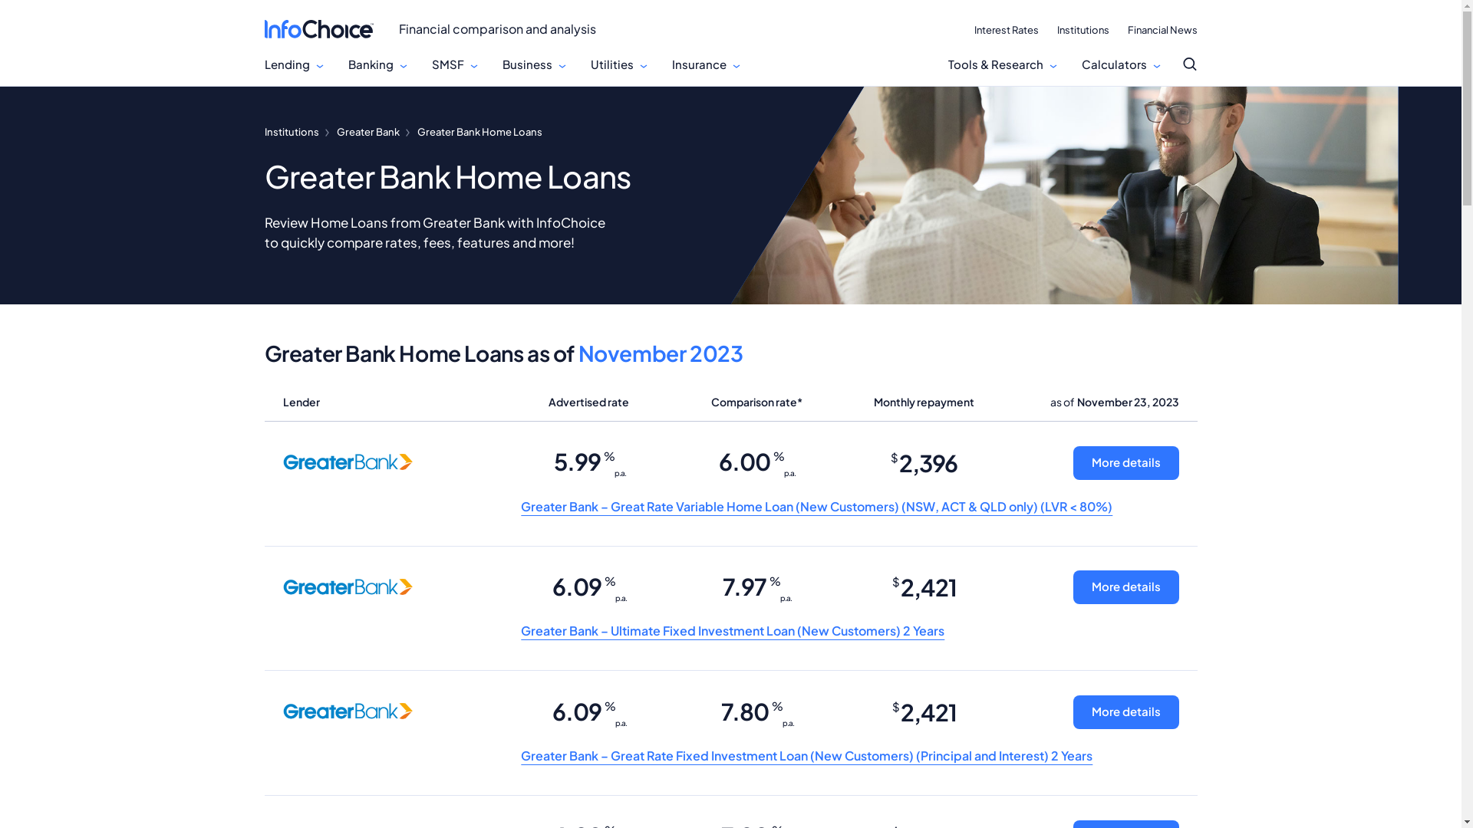  What do you see at coordinates (287, 64) in the screenshot?
I see `Lending` at bounding box center [287, 64].